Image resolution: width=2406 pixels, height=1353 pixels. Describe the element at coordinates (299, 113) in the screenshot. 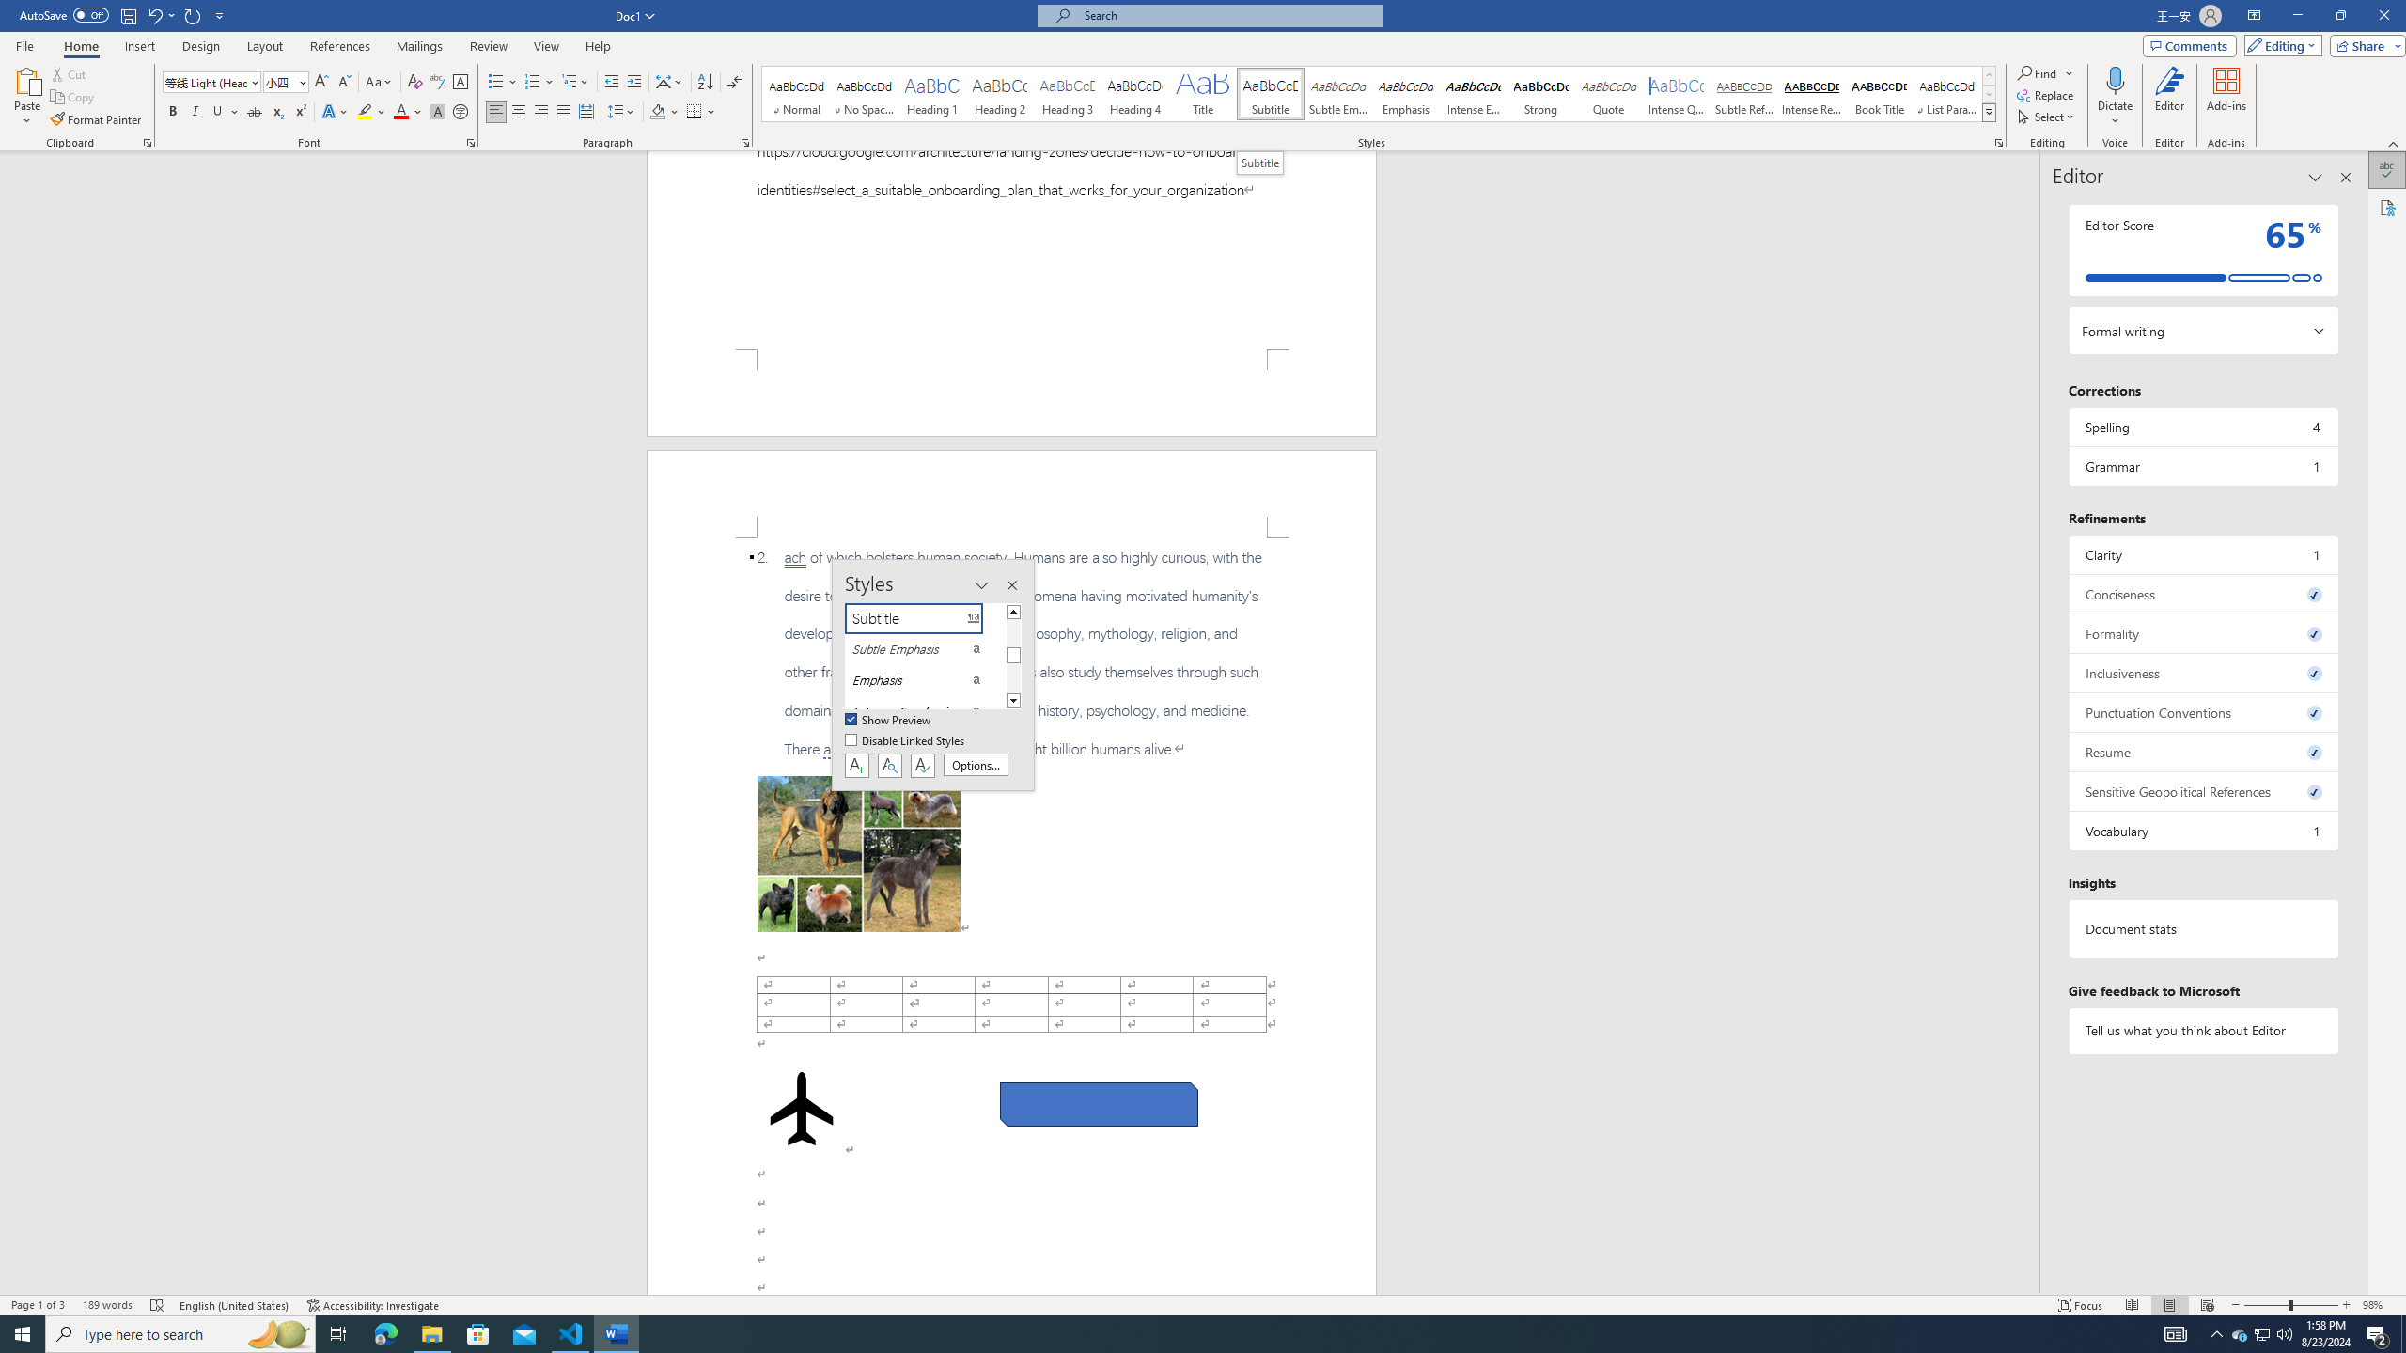

I see `Superscript` at that location.